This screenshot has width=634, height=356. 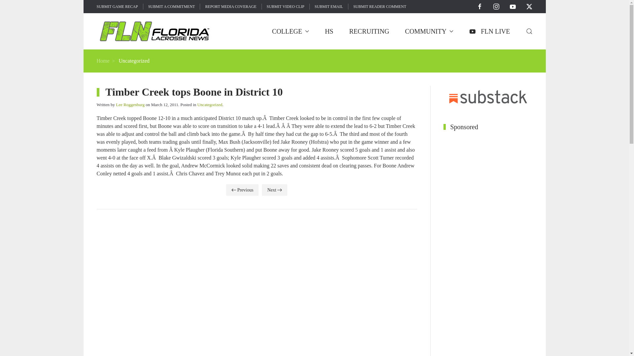 I want to click on COMMUNITY, so click(x=429, y=31).